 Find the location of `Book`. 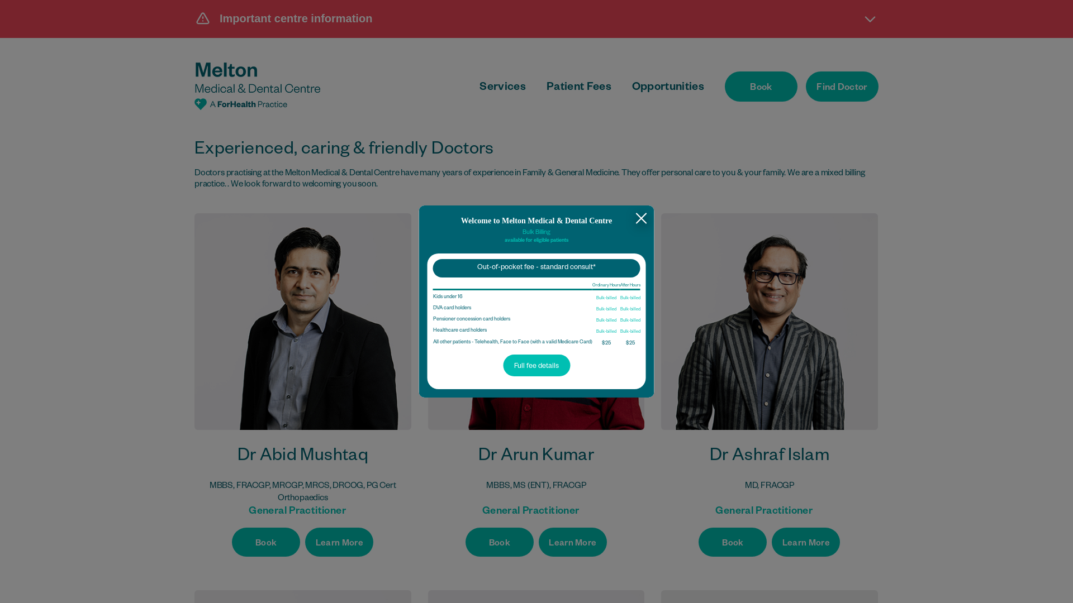

Book is located at coordinates (500, 542).